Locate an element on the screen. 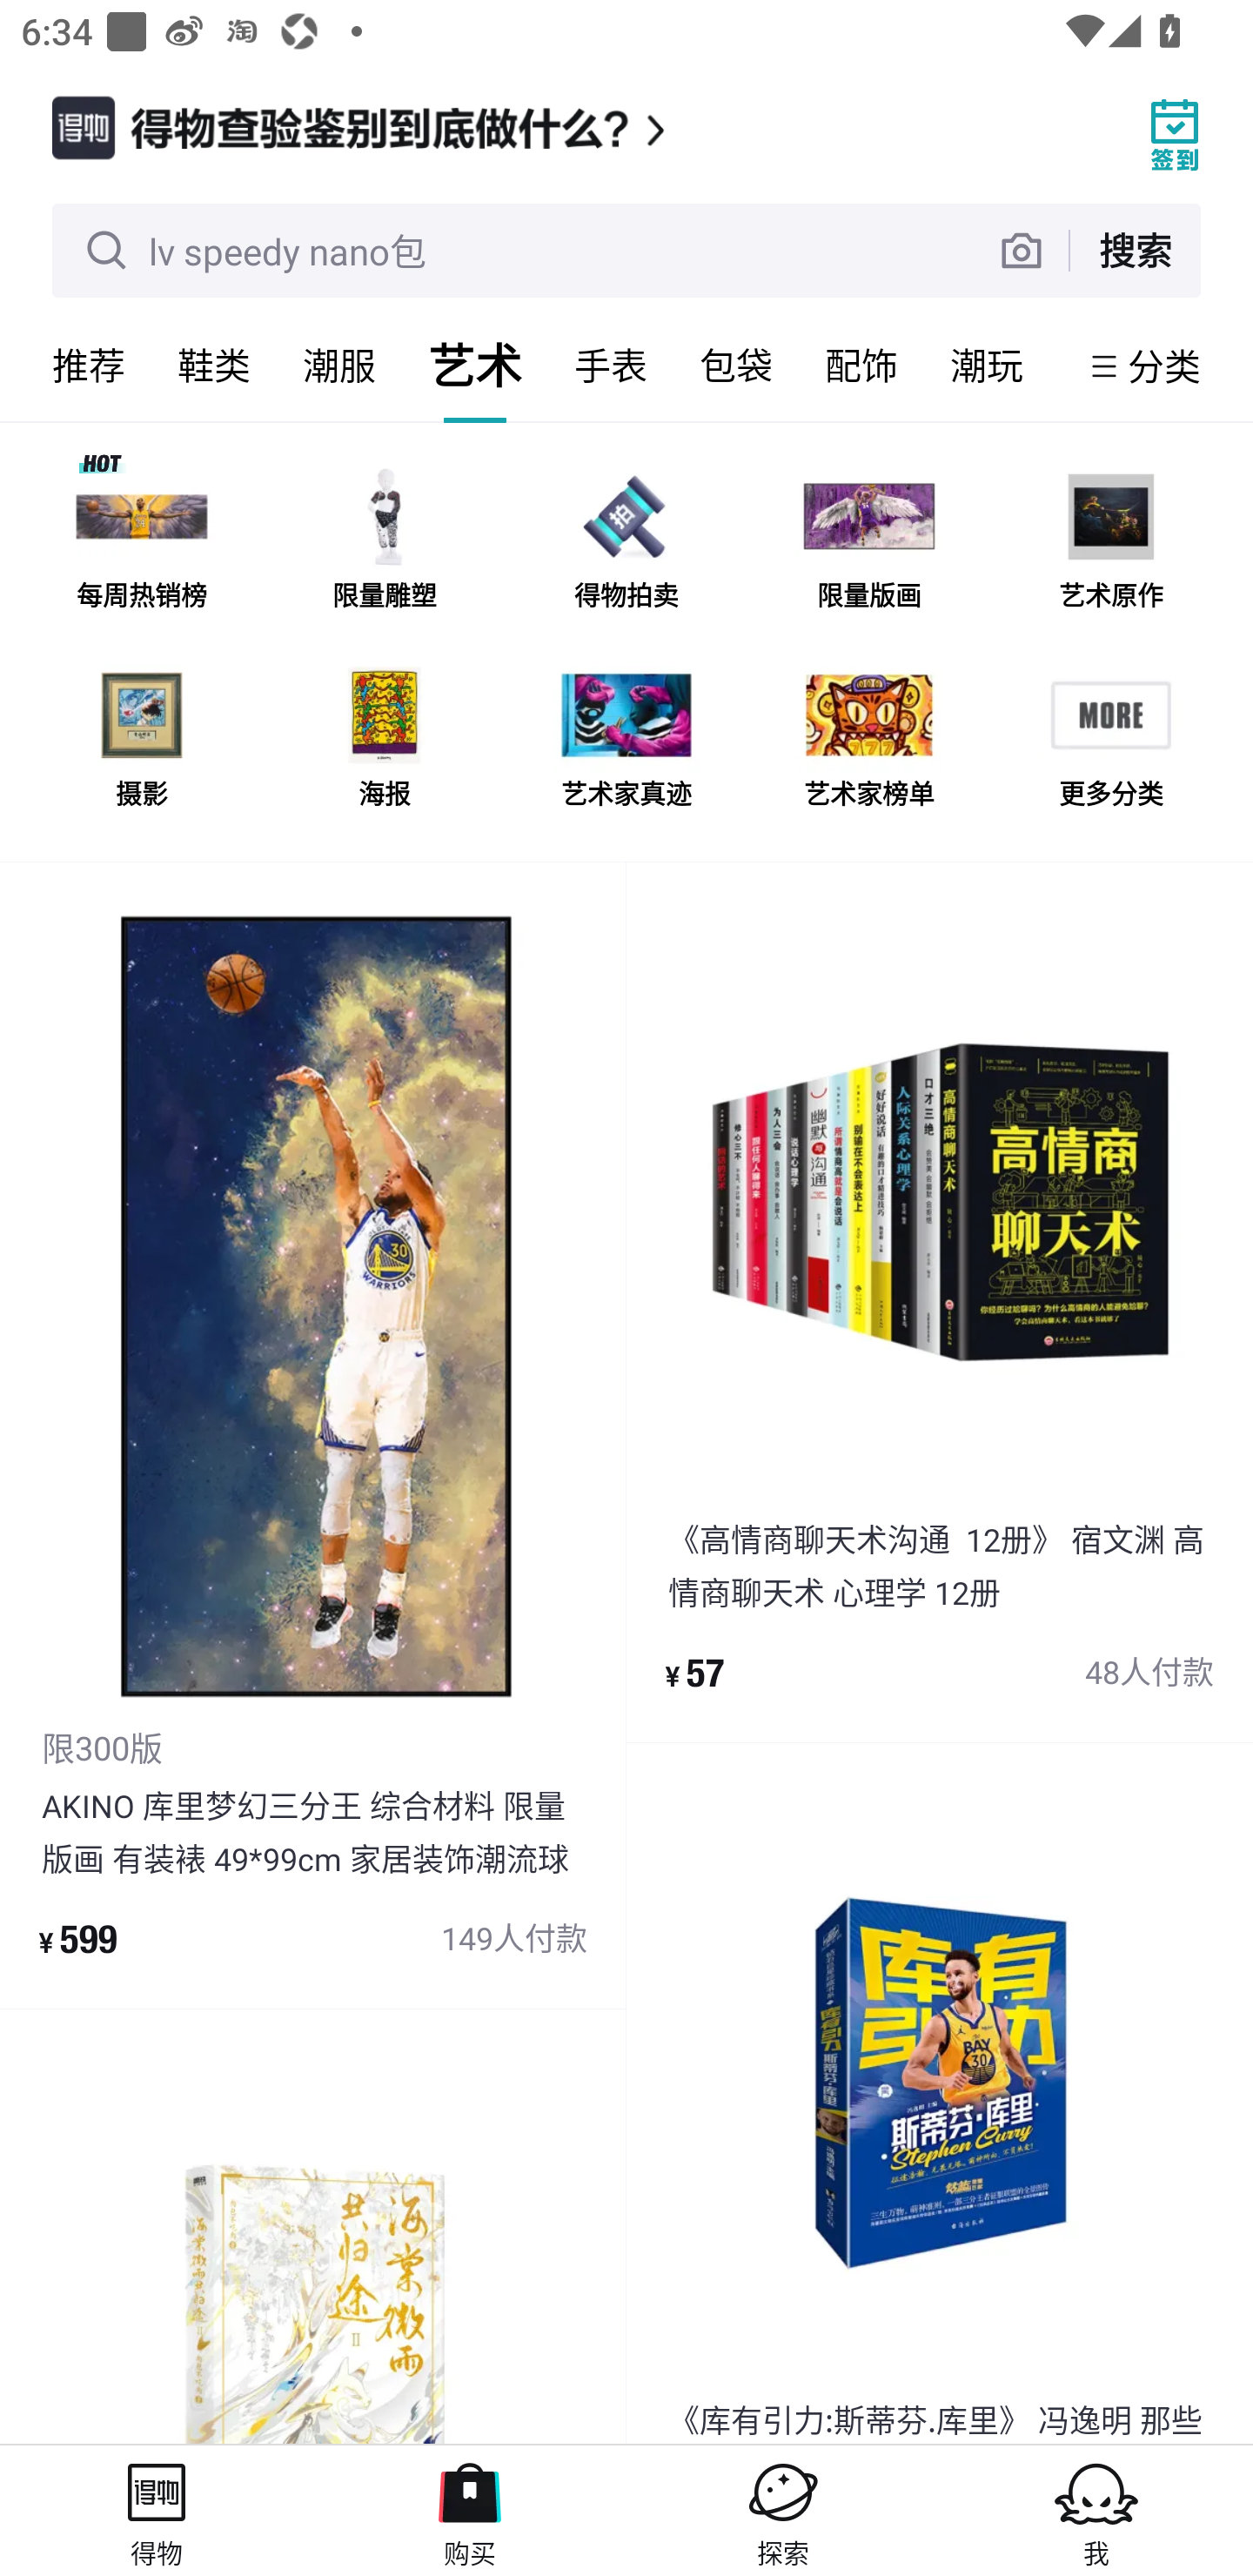  包袋 is located at coordinates (736, 366).